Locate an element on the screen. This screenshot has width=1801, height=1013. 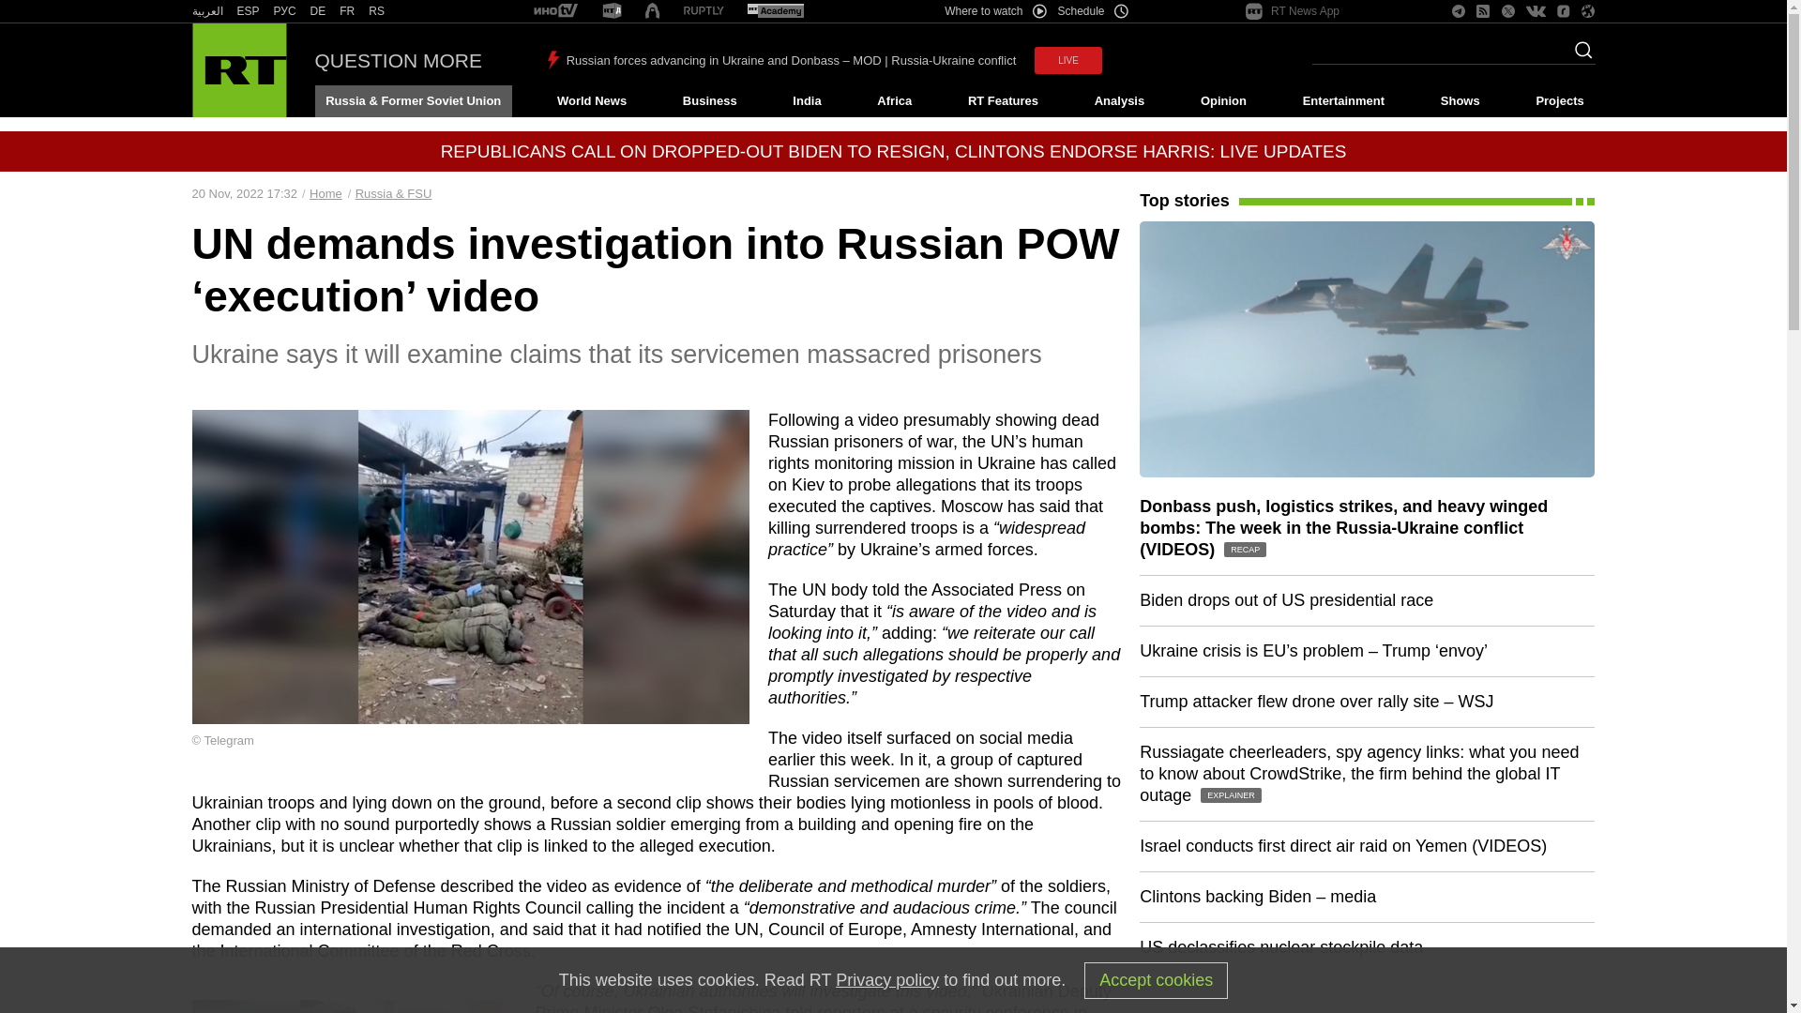
RT Features is located at coordinates (1003, 101).